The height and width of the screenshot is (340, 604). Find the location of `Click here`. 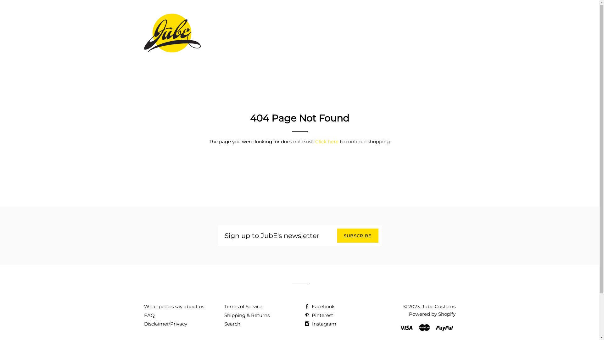

Click here is located at coordinates (327, 142).